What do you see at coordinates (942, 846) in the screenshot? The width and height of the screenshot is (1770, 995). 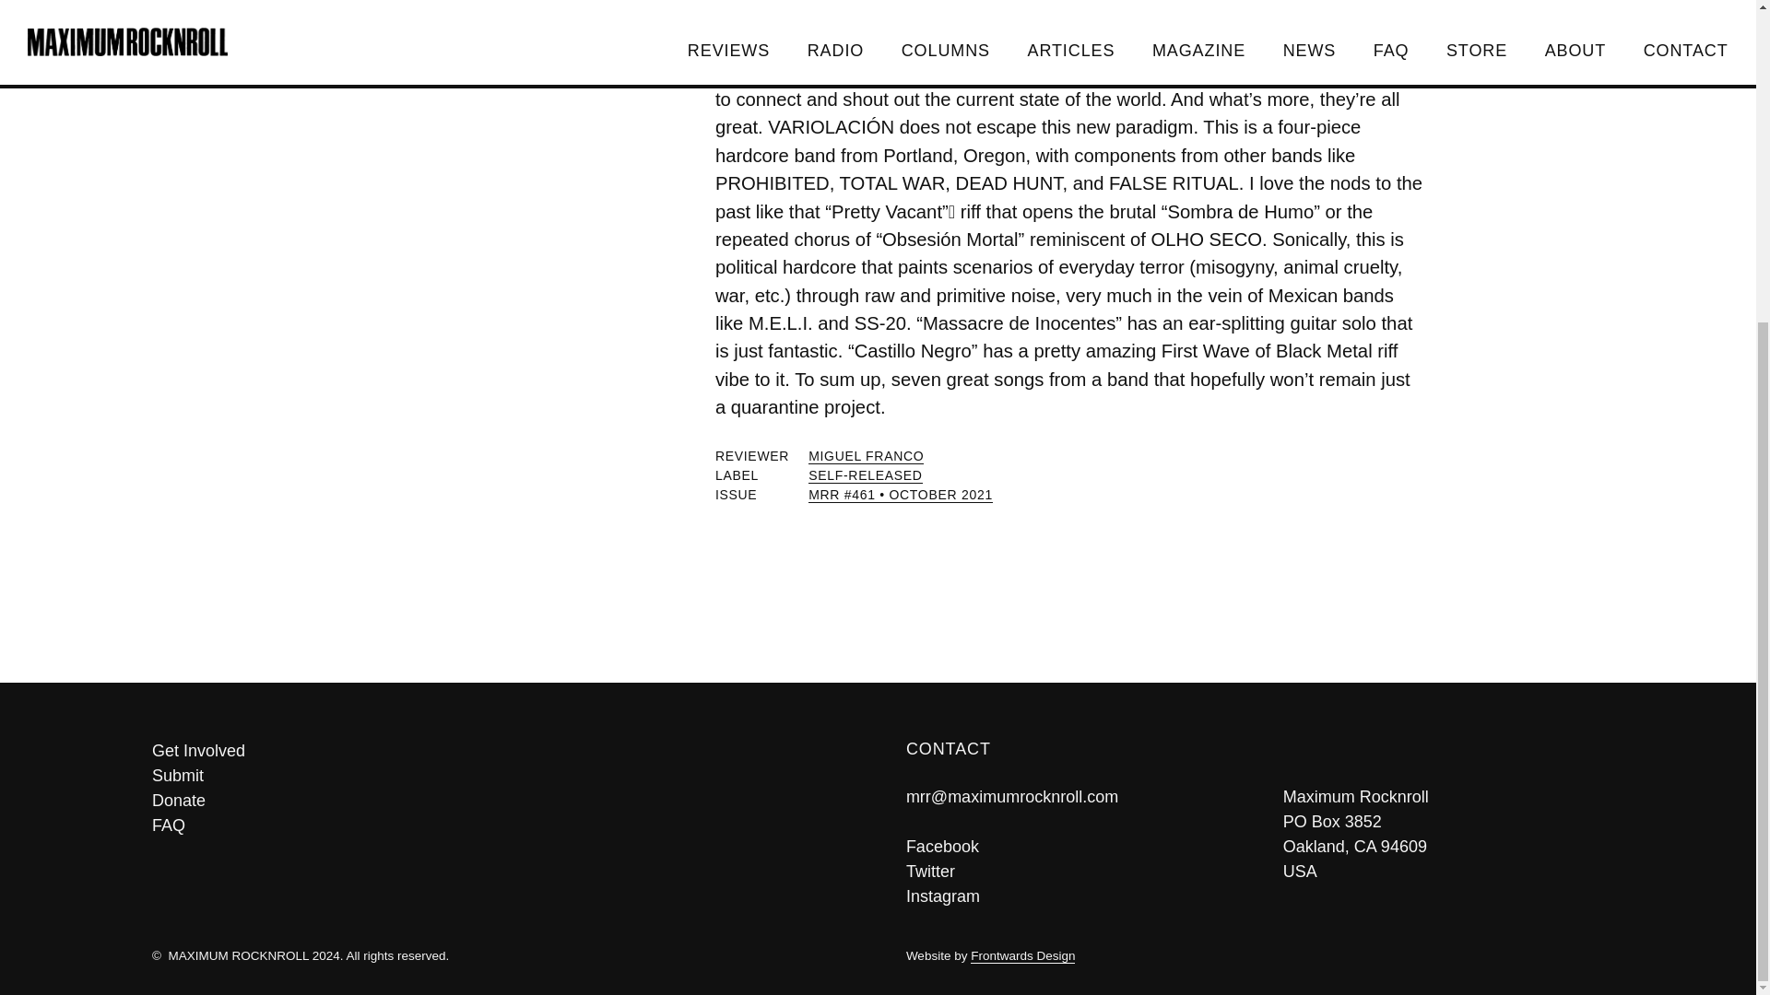 I see `Facebook` at bounding box center [942, 846].